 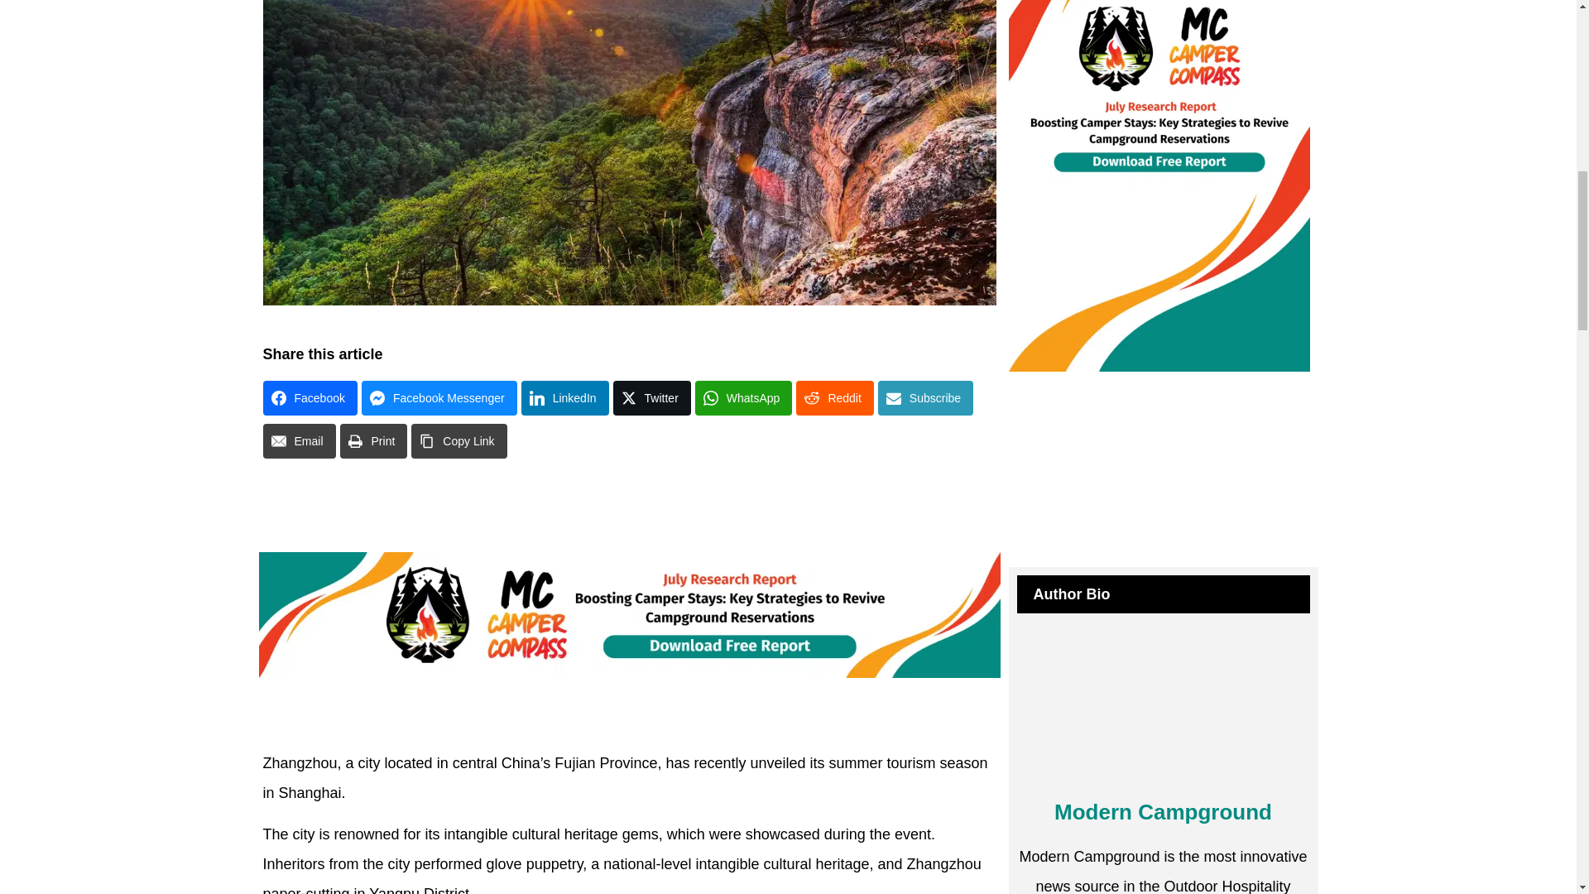 I want to click on Share on Print, so click(x=374, y=440).